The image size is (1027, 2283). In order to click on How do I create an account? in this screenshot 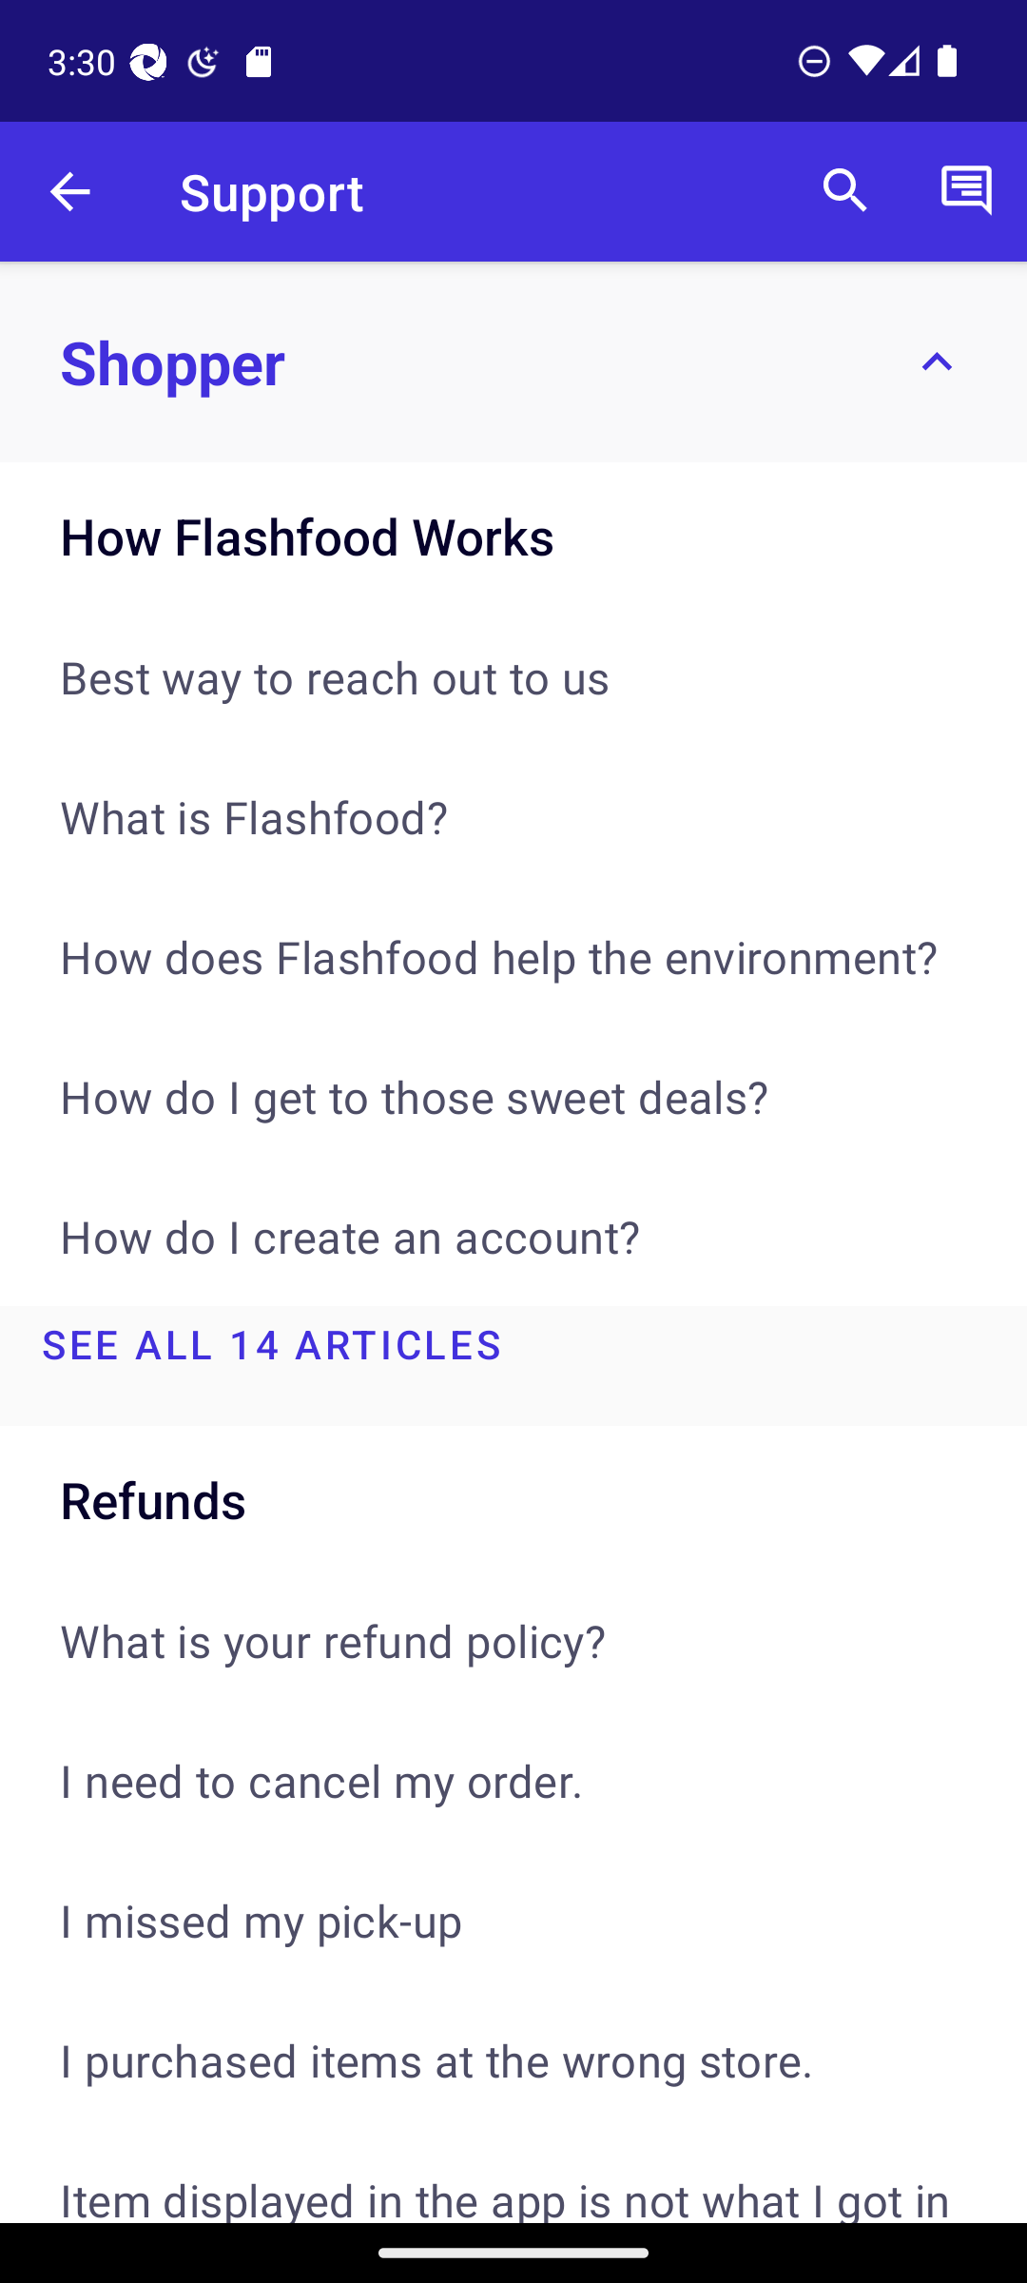, I will do `click(513, 1236)`.